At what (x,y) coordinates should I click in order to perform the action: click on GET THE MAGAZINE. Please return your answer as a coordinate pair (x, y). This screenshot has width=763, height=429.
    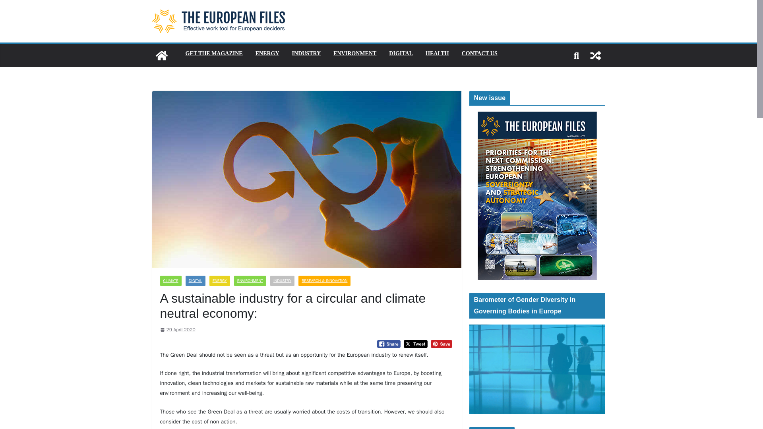
    Looking at the image, I should click on (214, 53).